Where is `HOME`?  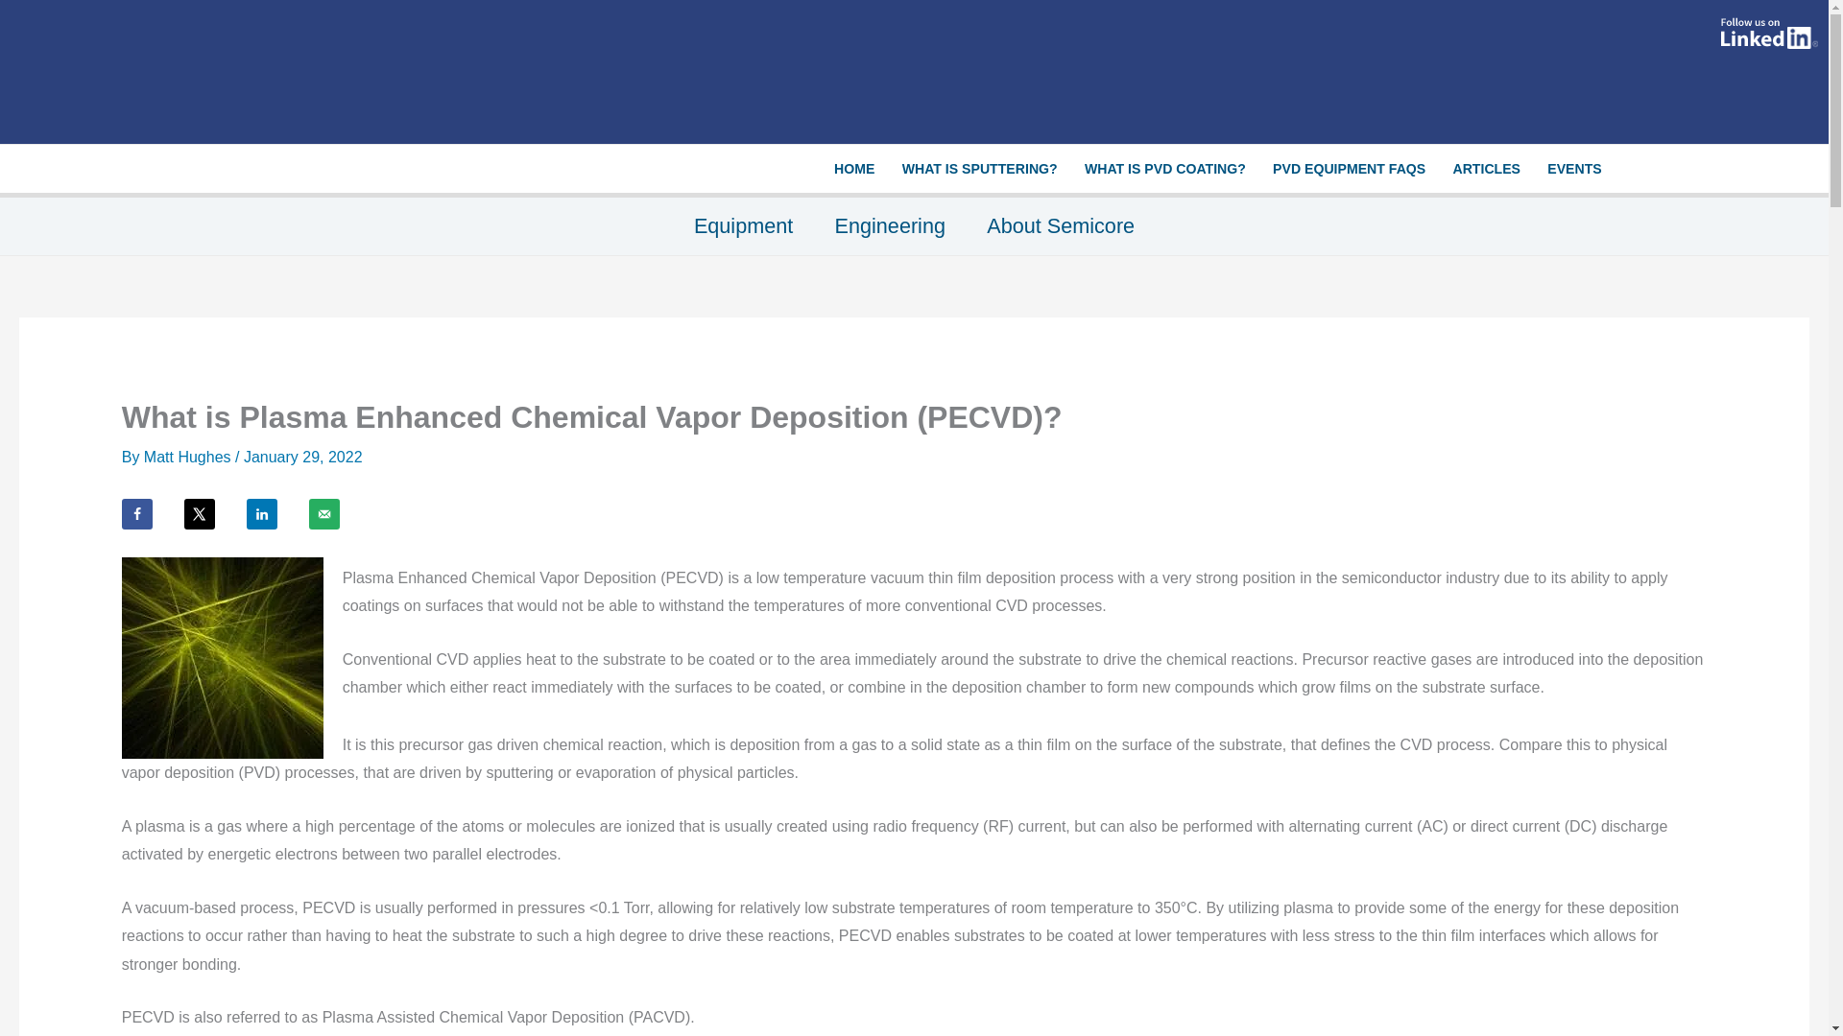 HOME is located at coordinates (854, 169).